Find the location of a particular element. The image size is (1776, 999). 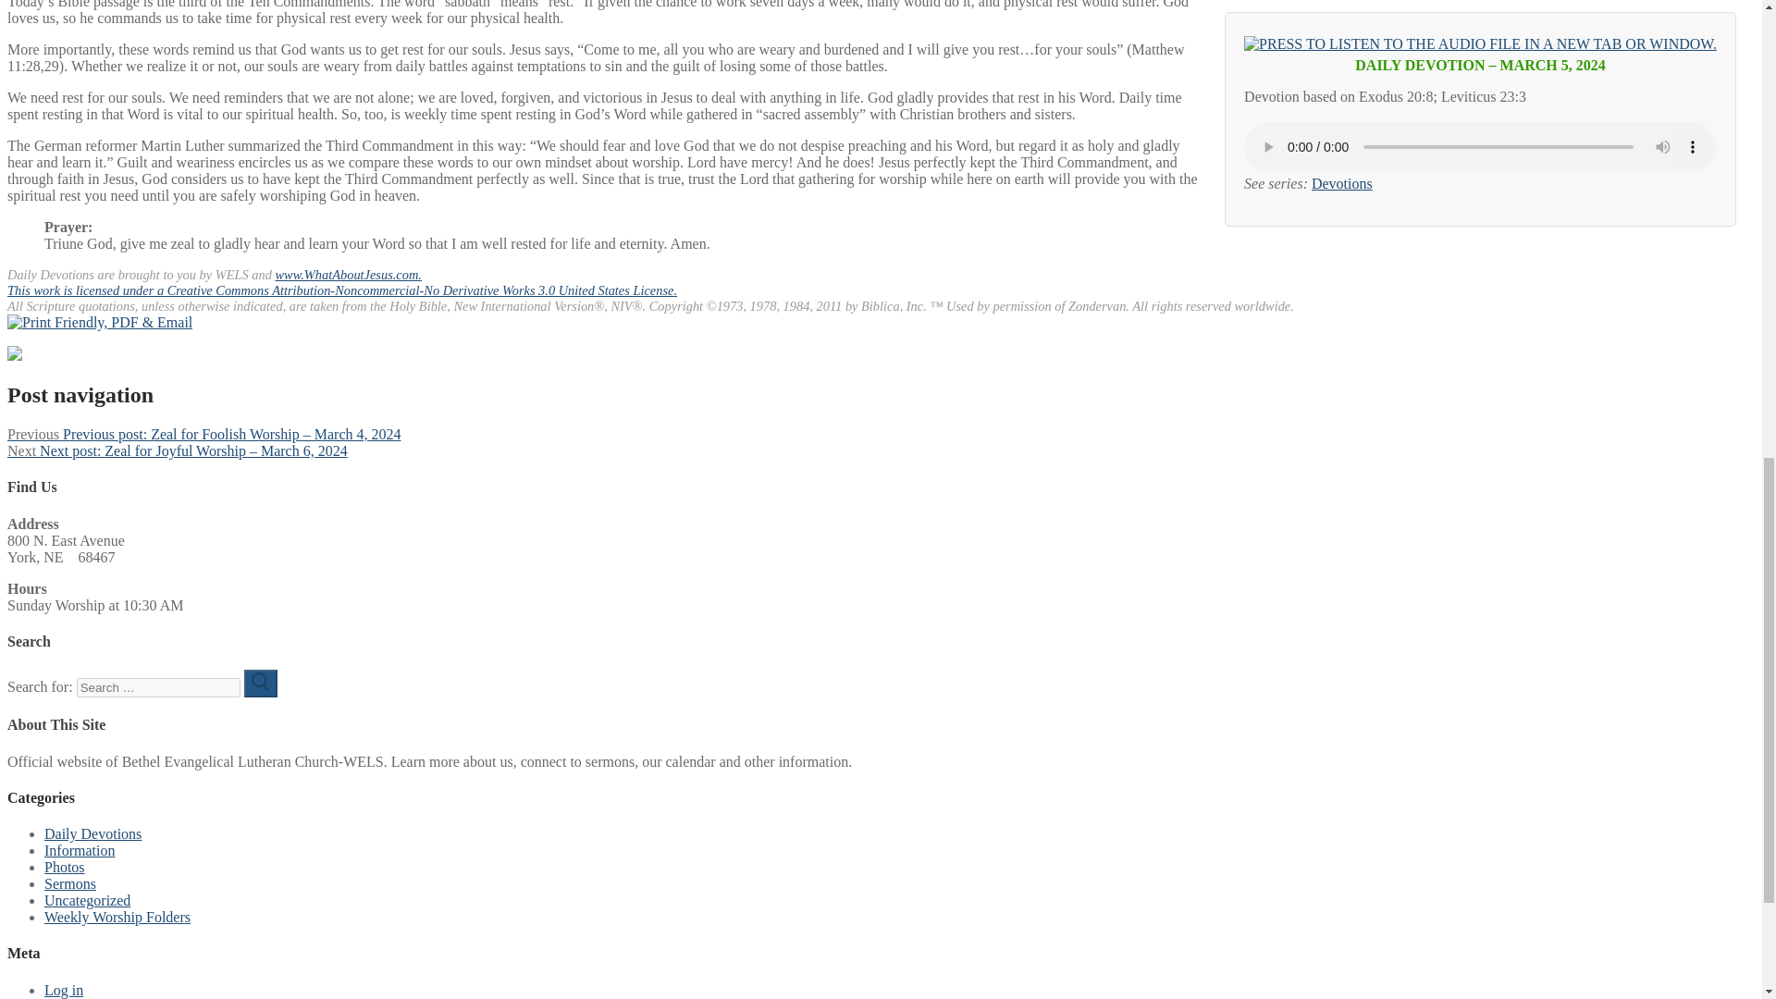

Creative Commons is located at coordinates (341, 290).